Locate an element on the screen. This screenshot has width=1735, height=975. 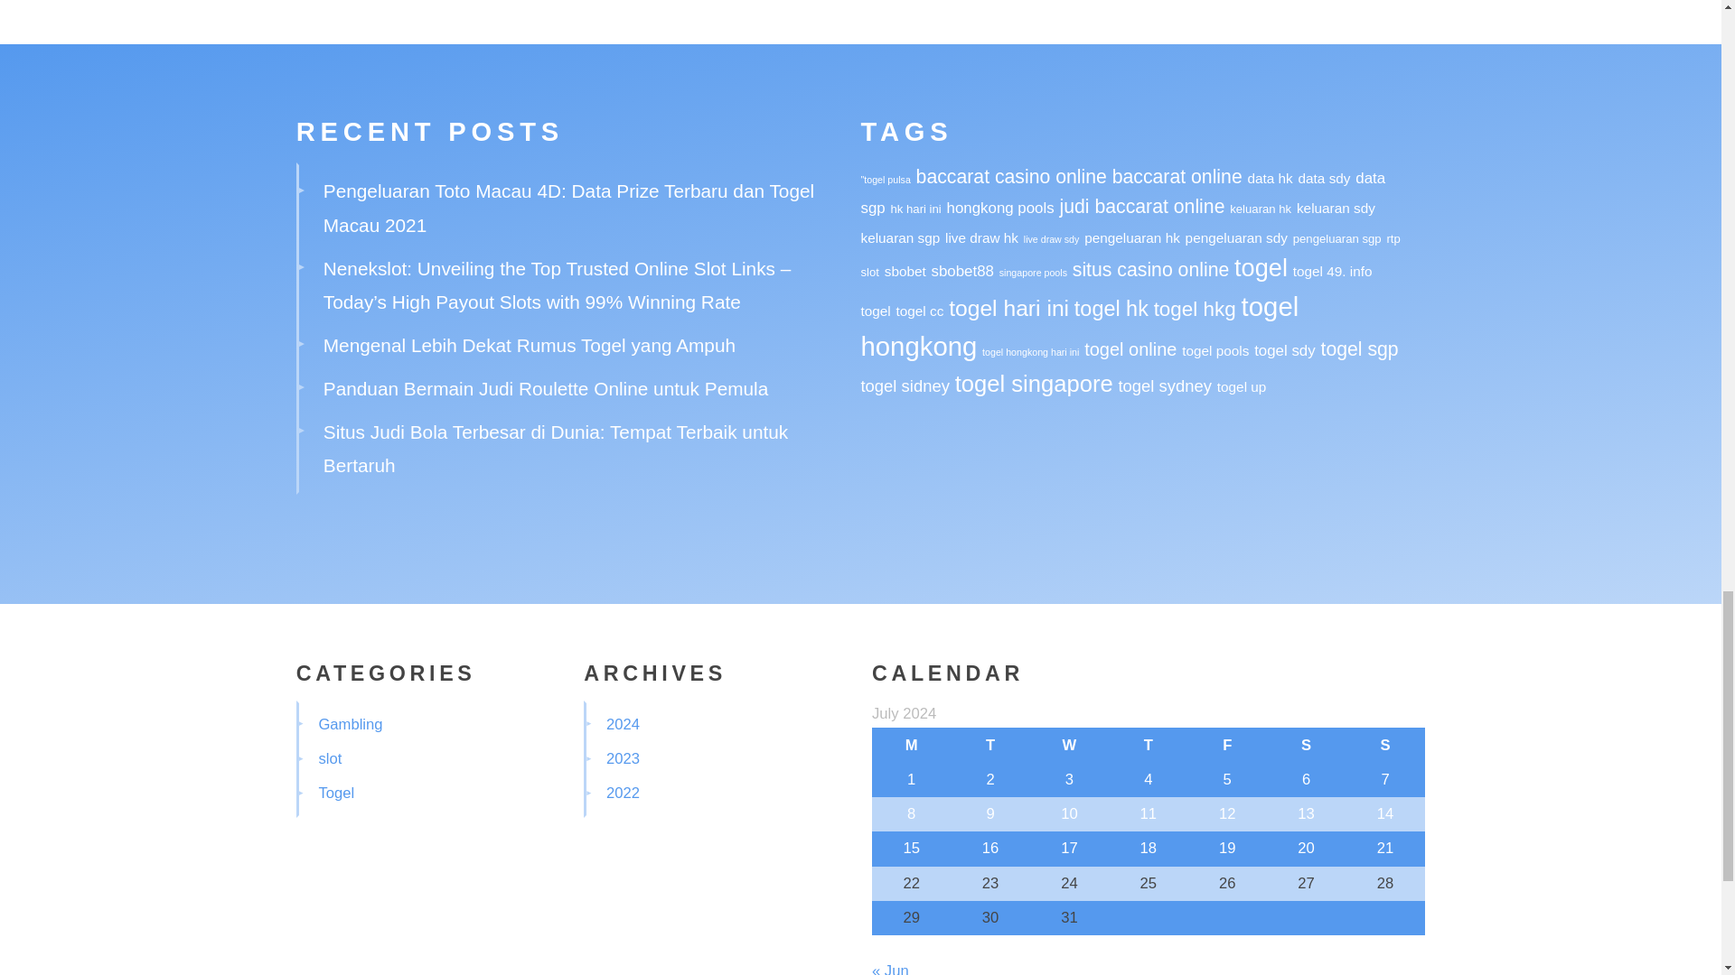
Sunday is located at coordinates (1384, 744).